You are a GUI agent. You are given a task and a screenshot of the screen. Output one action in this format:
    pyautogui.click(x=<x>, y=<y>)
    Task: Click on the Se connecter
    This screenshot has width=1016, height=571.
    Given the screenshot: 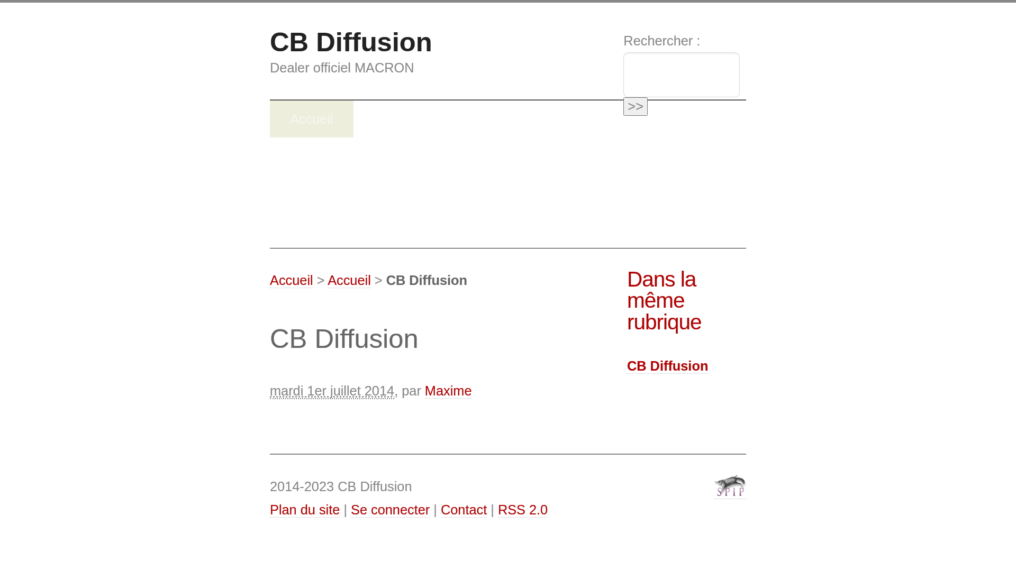 What is the action you would take?
    pyautogui.click(x=391, y=510)
    